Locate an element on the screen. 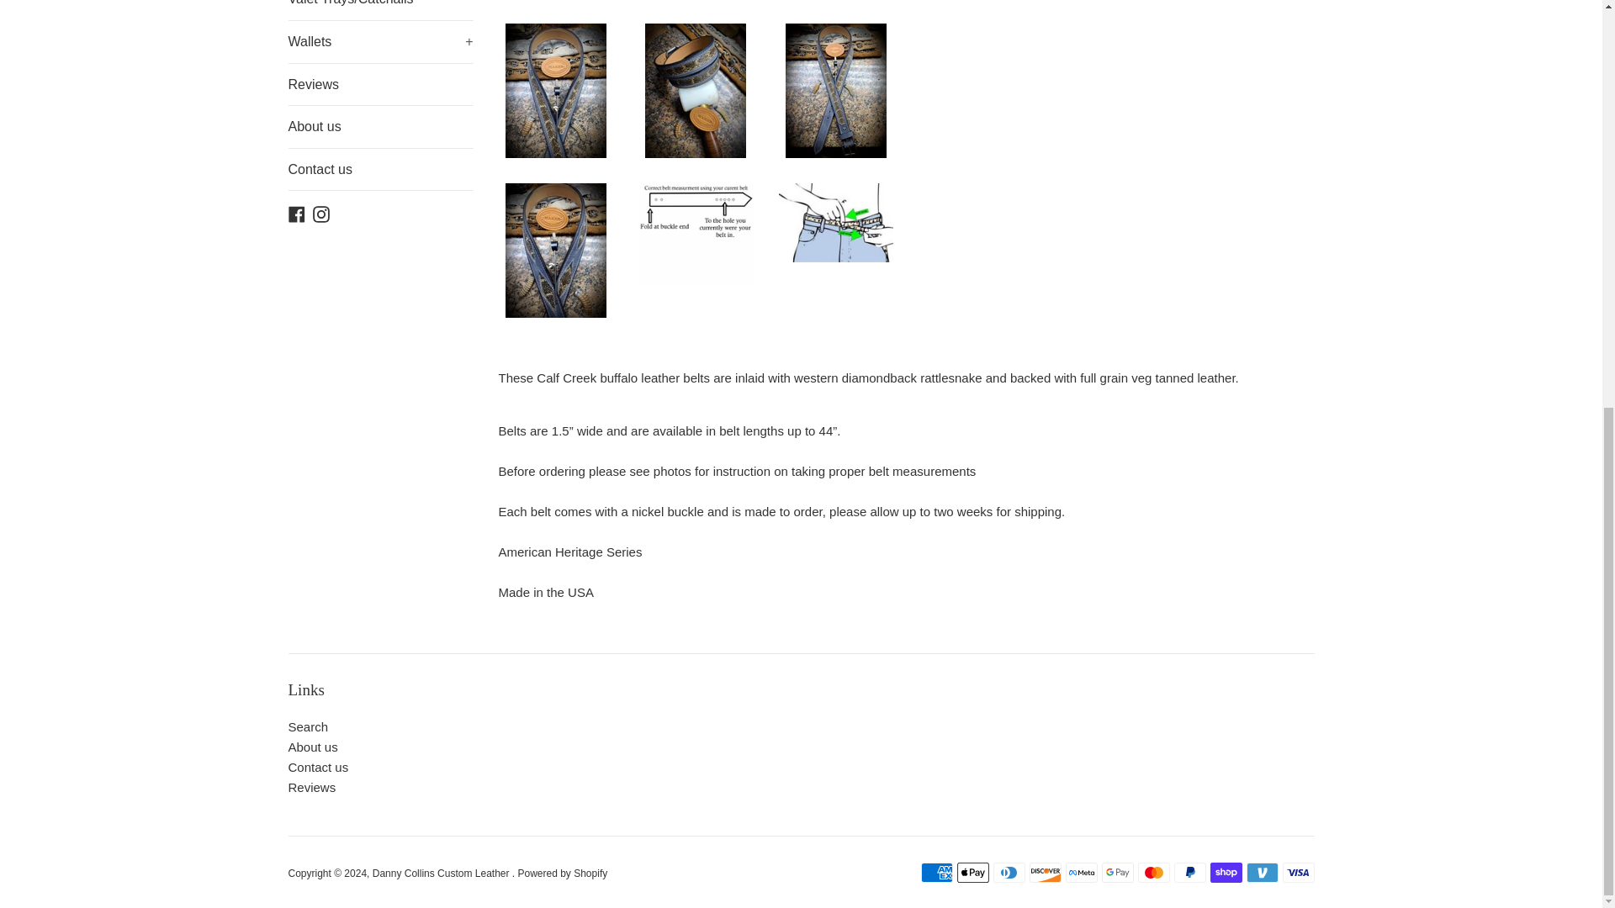  Diners Club is located at coordinates (1008, 873).